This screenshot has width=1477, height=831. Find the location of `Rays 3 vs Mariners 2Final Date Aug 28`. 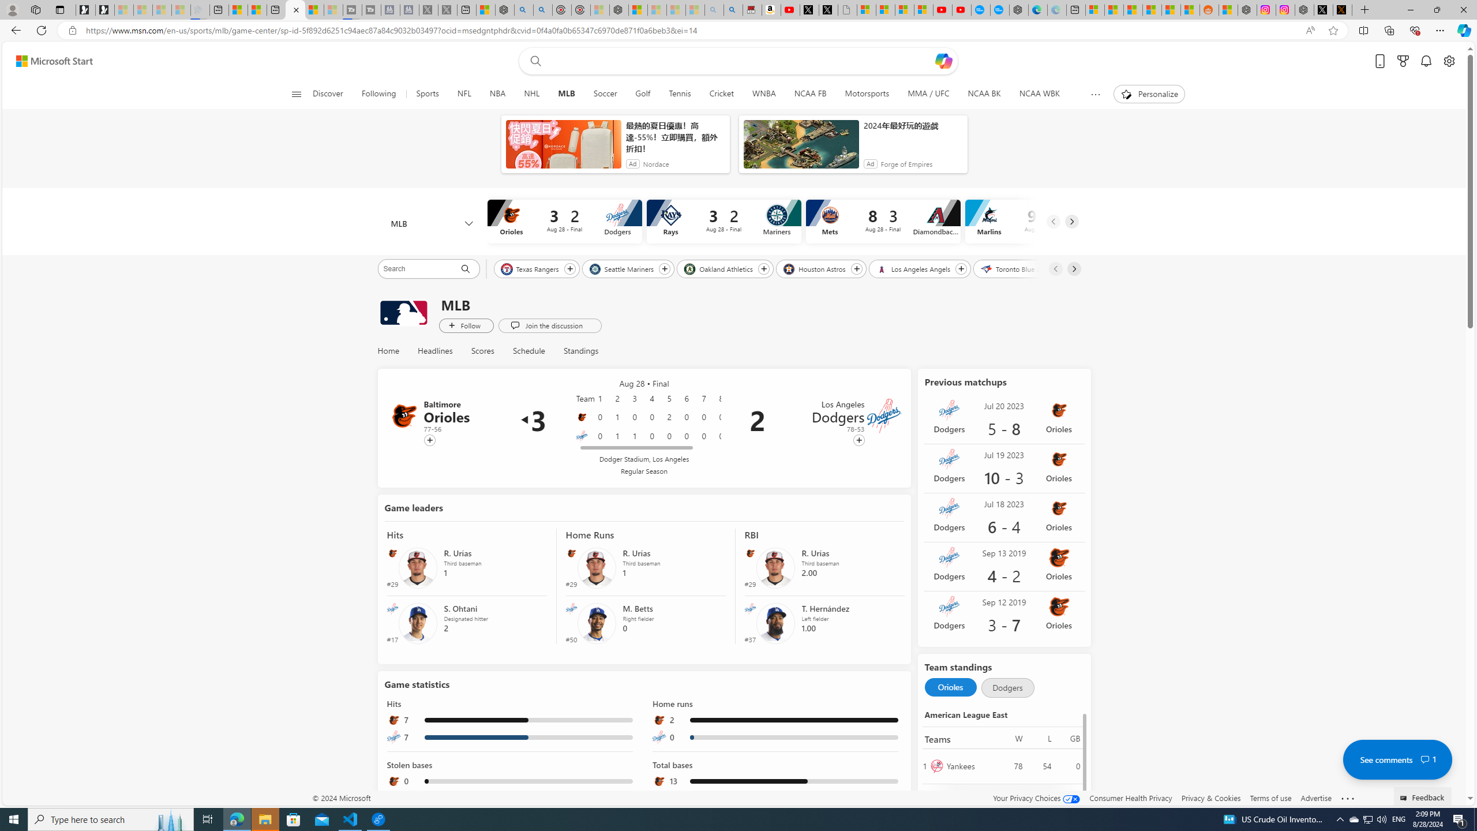

Rays 3 vs Mariners 2Final Date Aug 28 is located at coordinates (725, 221).